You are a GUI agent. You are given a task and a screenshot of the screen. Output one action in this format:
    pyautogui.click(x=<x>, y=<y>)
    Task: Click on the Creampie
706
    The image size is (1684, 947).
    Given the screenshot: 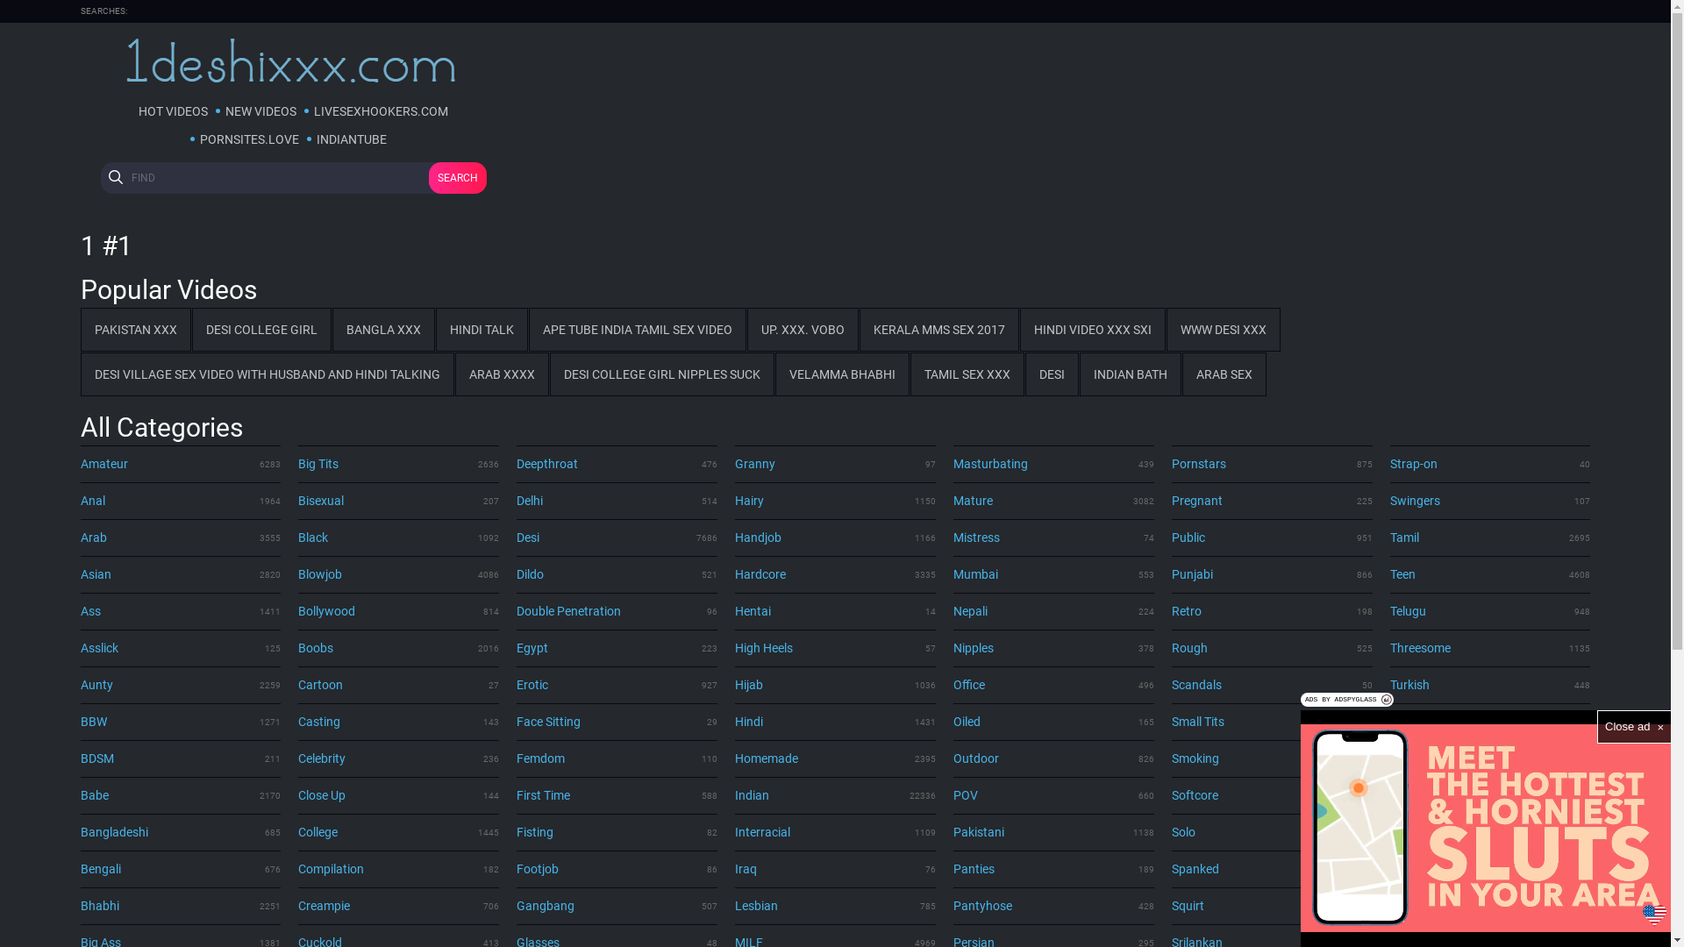 What is the action you would take?
    pyautogui.click(x=398, y=906)
    